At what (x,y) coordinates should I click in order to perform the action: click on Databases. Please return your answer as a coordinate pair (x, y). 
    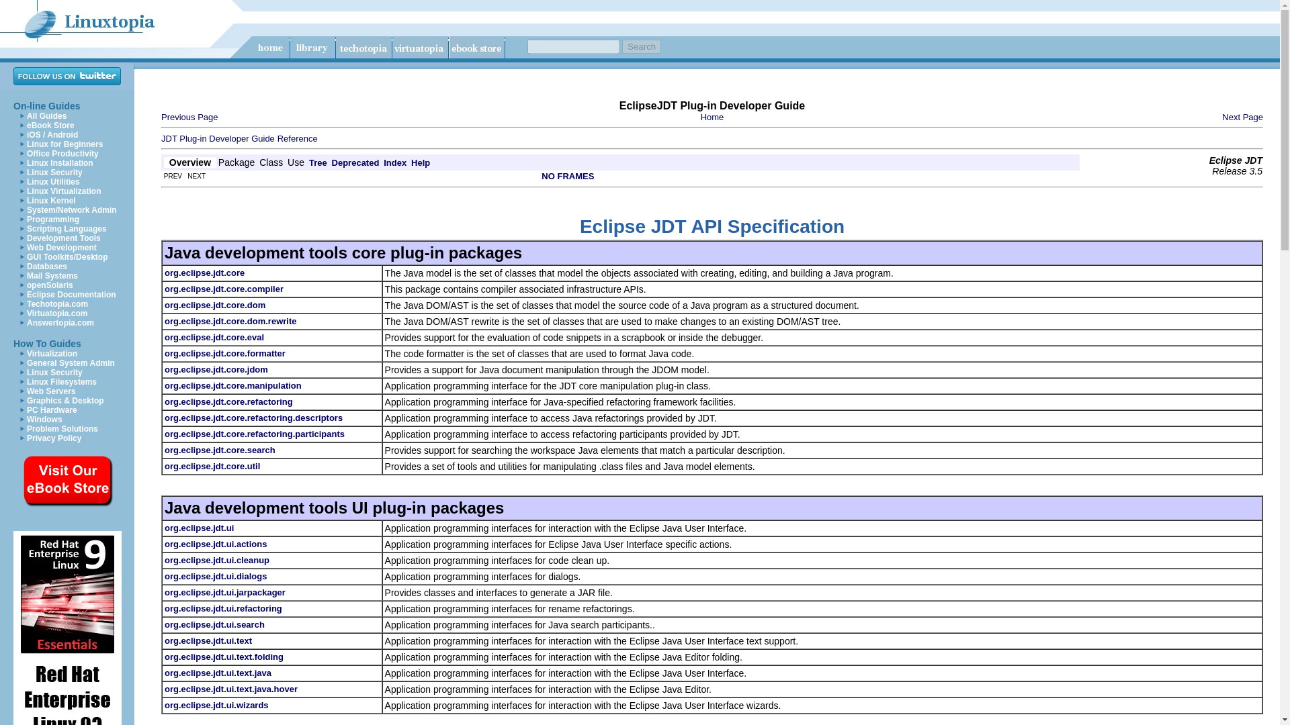
    Looking at the image, I should click on (47, 266).